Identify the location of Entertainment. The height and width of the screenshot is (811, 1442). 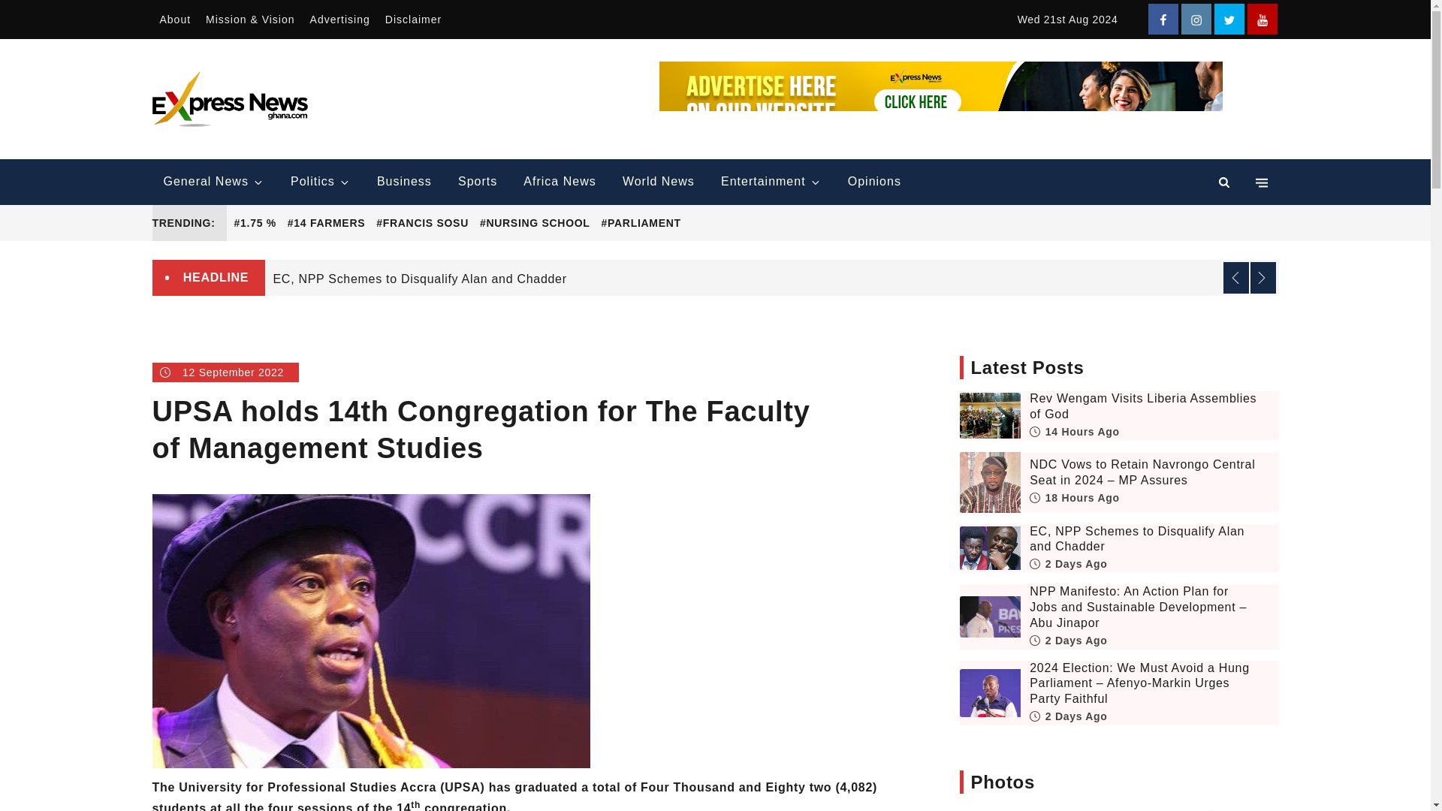
(771, 182).